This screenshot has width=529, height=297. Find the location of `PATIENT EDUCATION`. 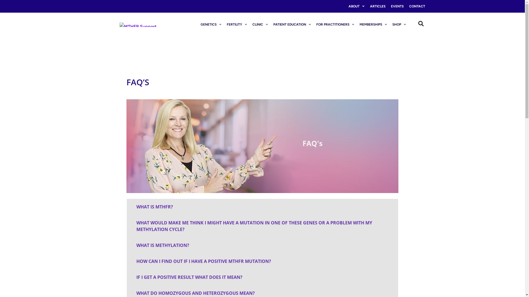

PATIENT EDUCATION is located at coordinates (292, 24).